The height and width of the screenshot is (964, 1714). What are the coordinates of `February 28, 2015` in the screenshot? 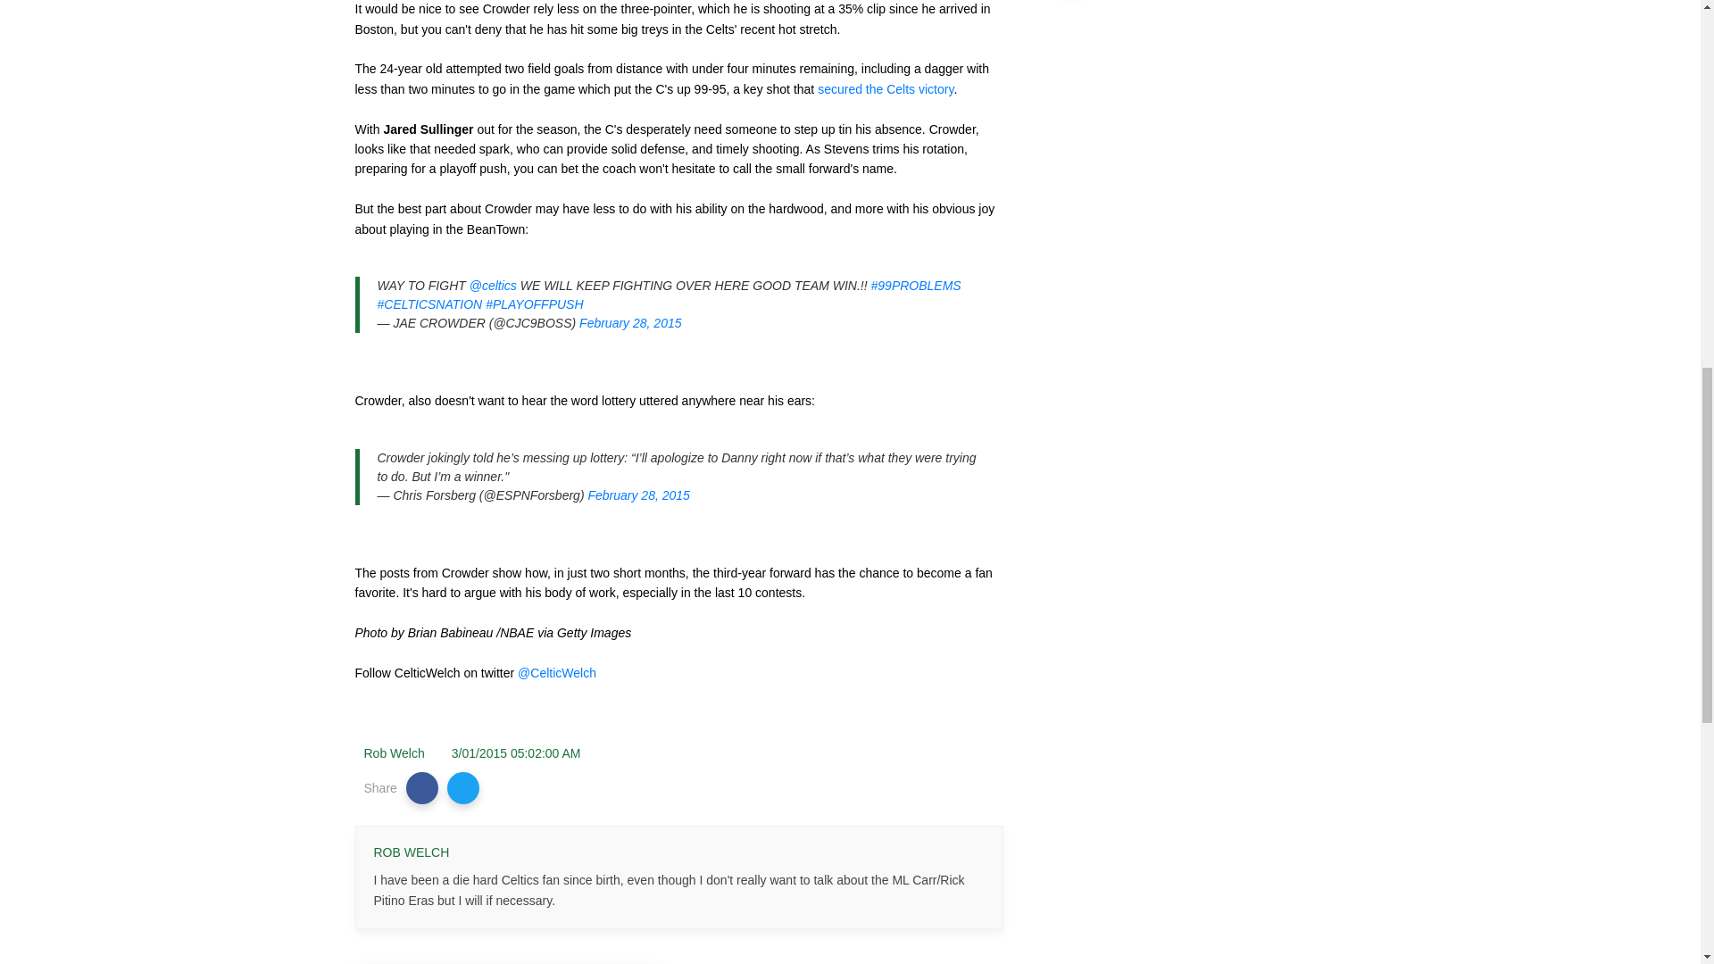 It's located at (629, 323).